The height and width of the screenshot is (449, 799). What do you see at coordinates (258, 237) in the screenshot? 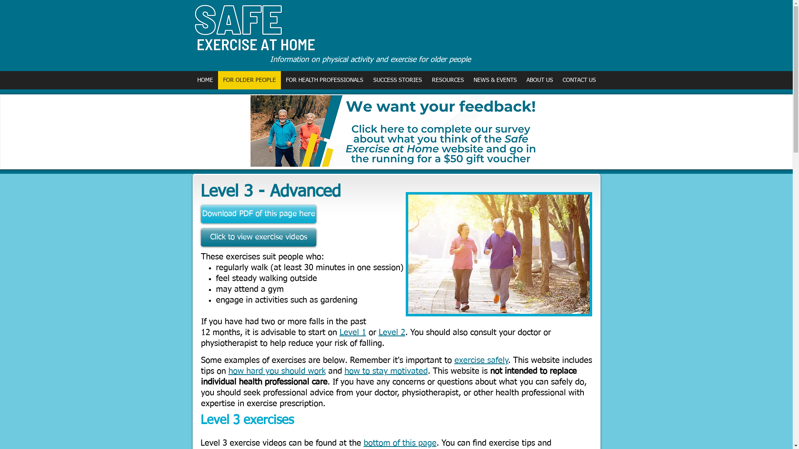
I see `Click to view exercise videos` at bounding box center [258, 237].